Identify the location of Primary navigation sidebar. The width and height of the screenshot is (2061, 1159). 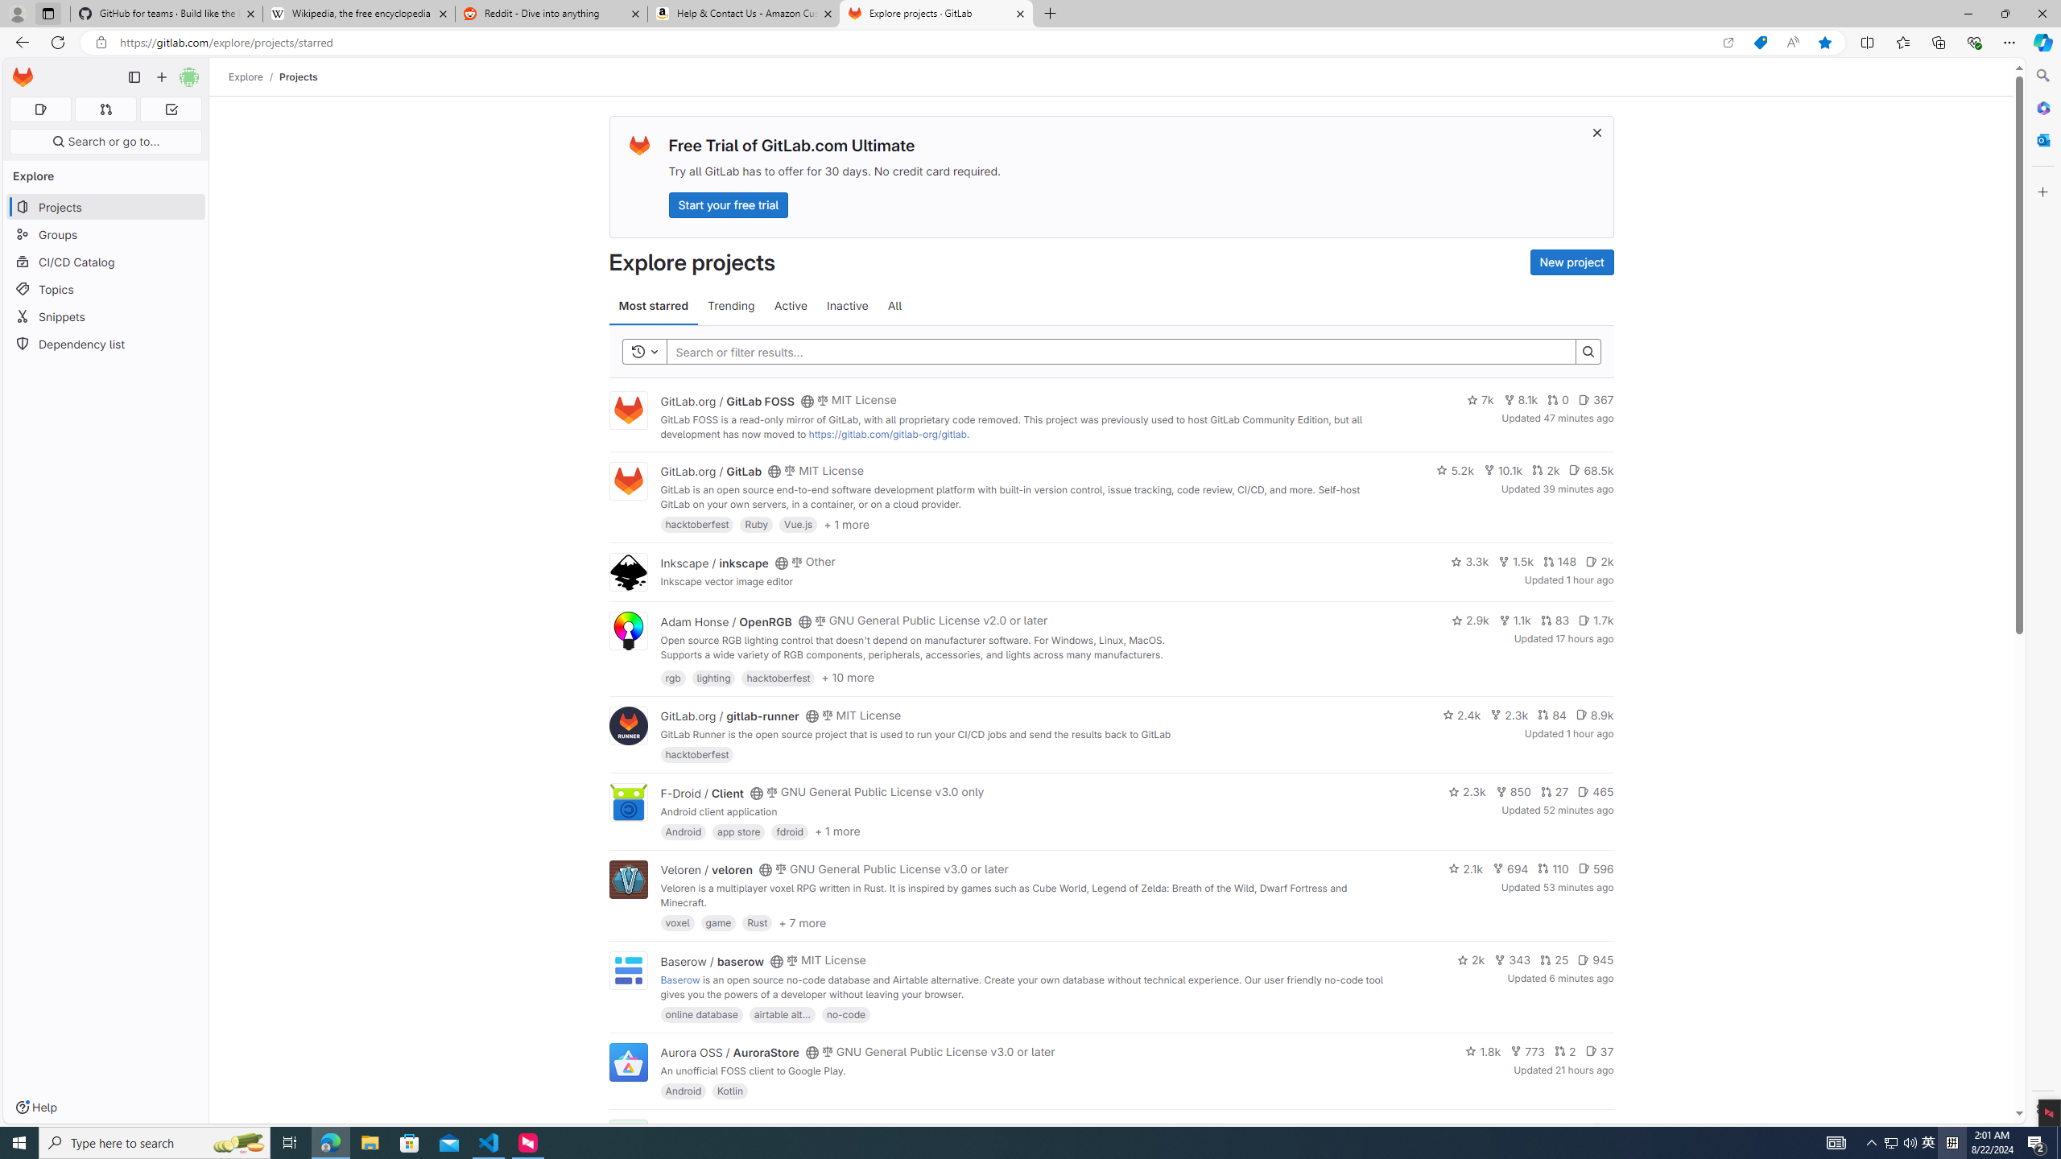
(134, 77).